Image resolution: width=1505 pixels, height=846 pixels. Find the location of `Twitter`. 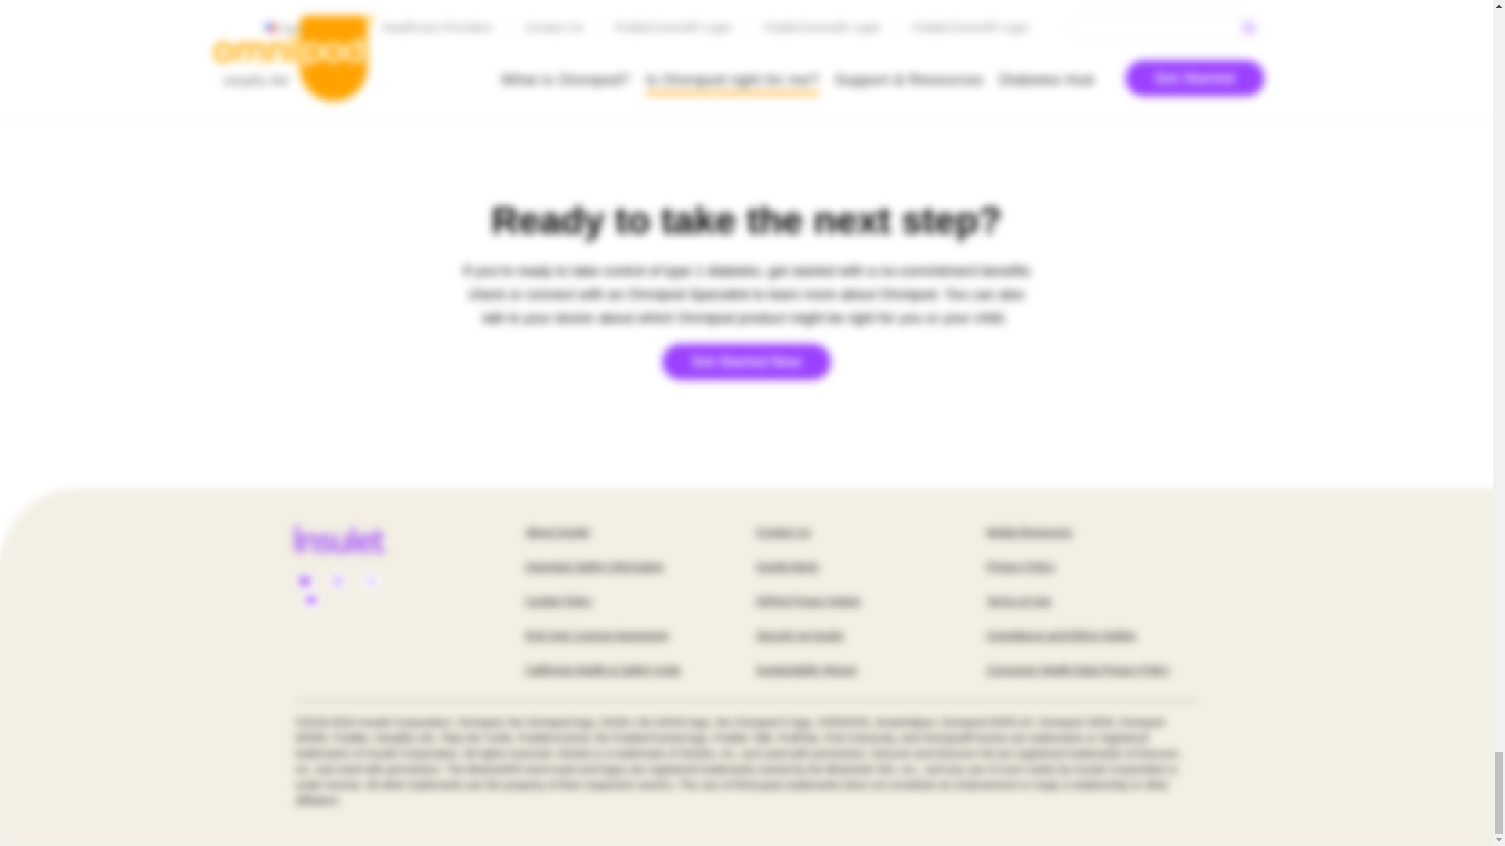

Twitter is located at coordinates (372, 582).